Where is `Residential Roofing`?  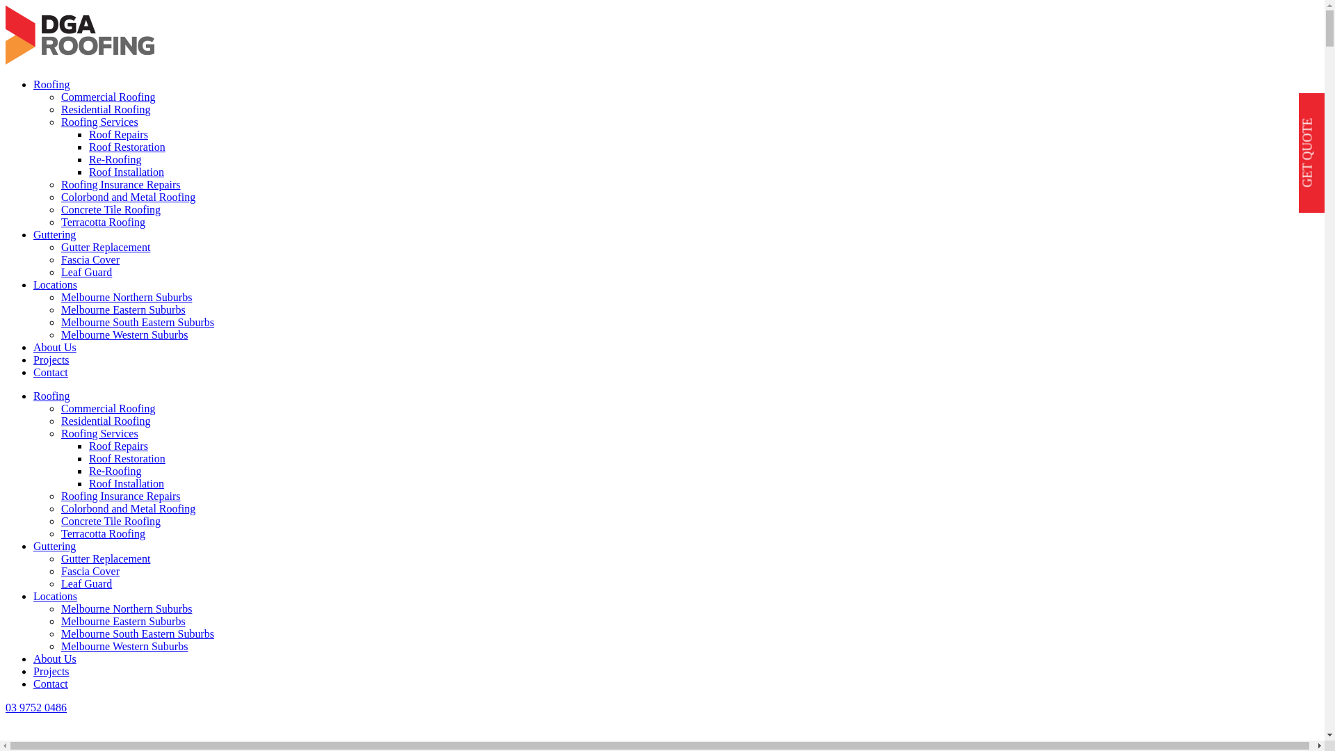 Residential Roofing is located at coordinates (106, 421).